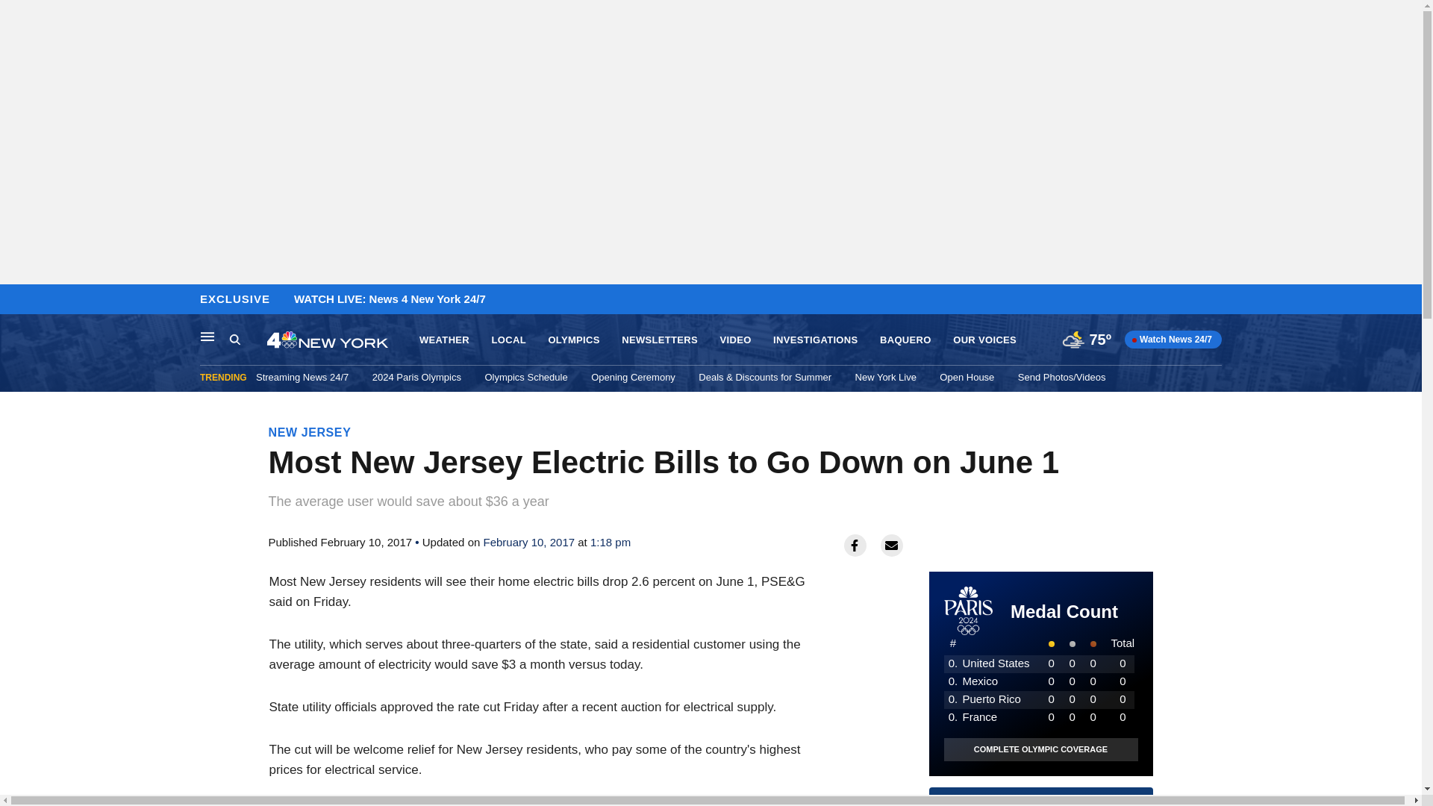 This screenshot has height=806, width=1433. What do you see at coordinates (815, 340) in the screenshot?
I see `INVESTIGATIONS` at bounding box center [815, 340].